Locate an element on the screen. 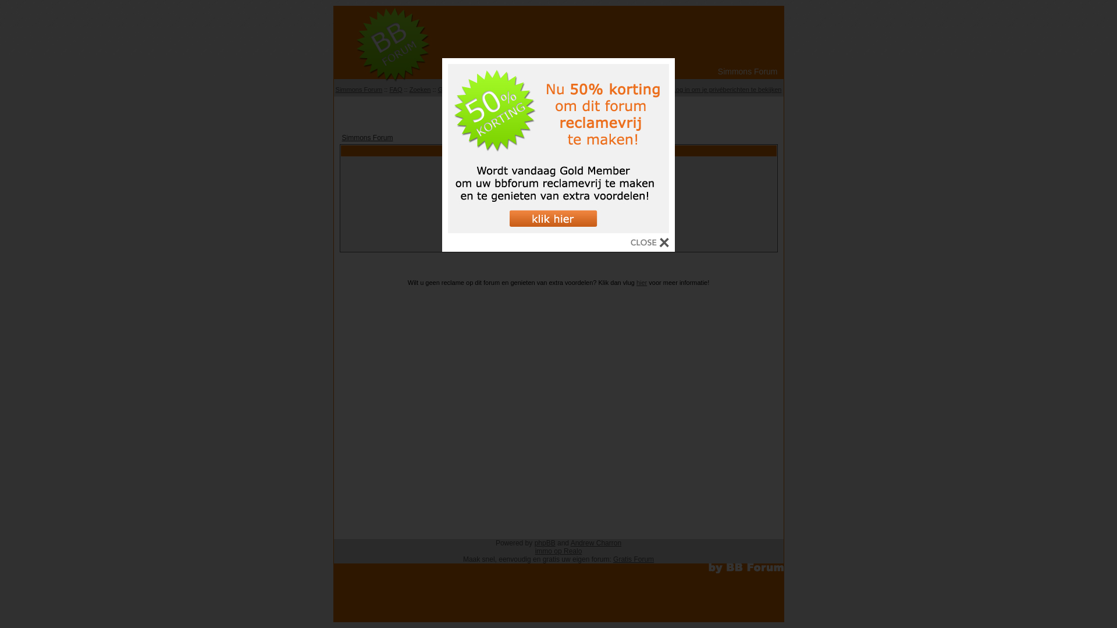  hier is located at coordinates (642, 283).